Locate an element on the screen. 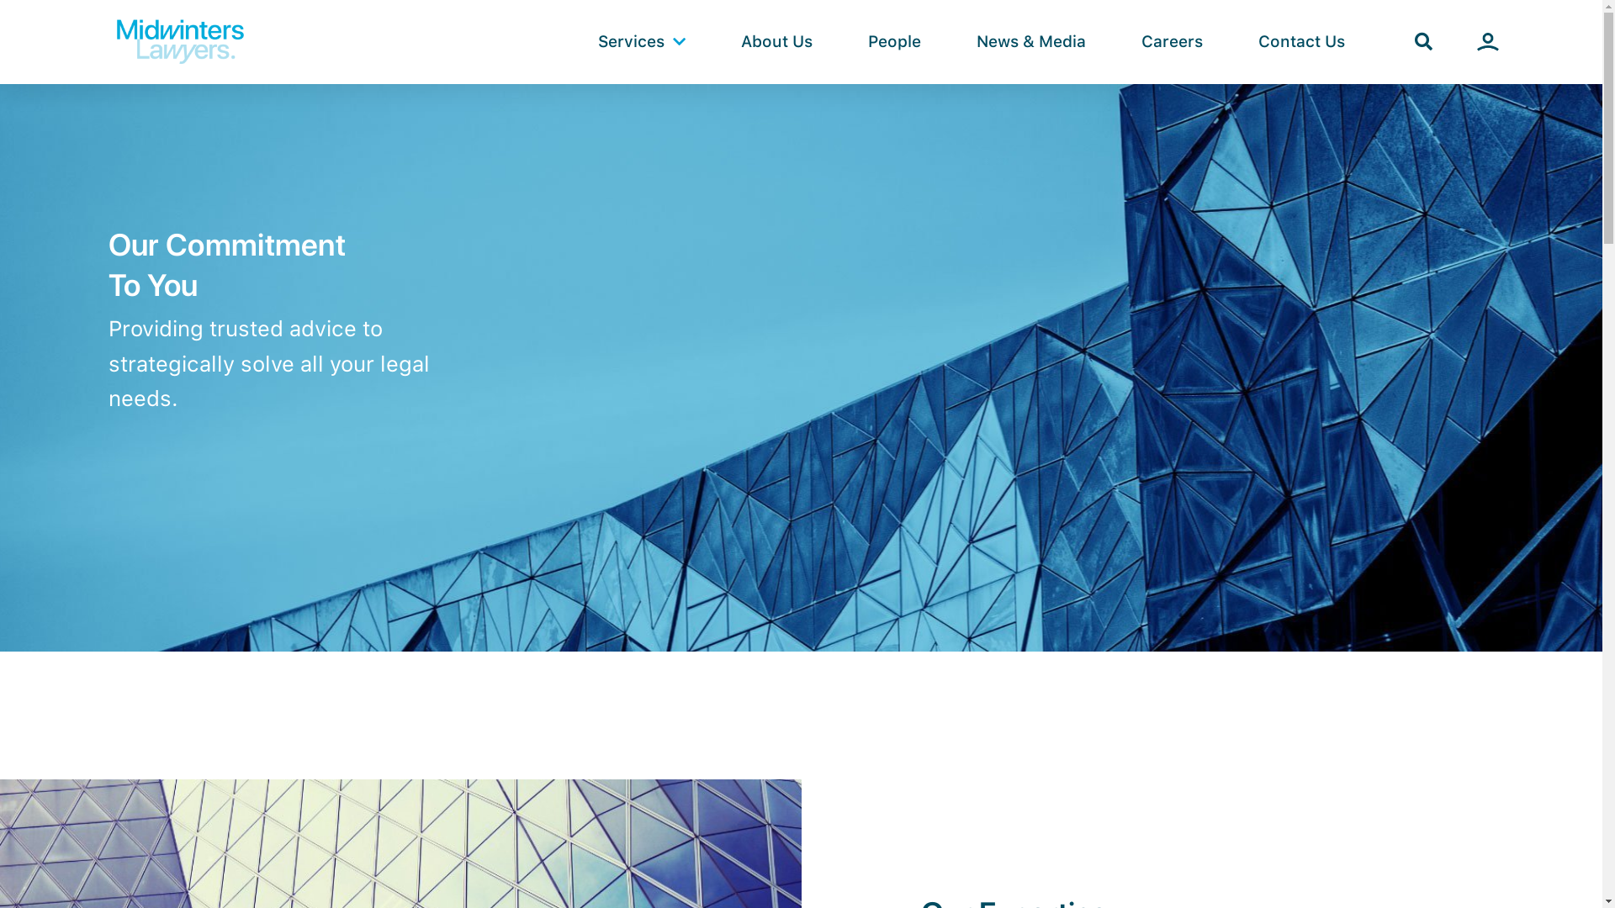  Services is located at coordinates (642, 42).